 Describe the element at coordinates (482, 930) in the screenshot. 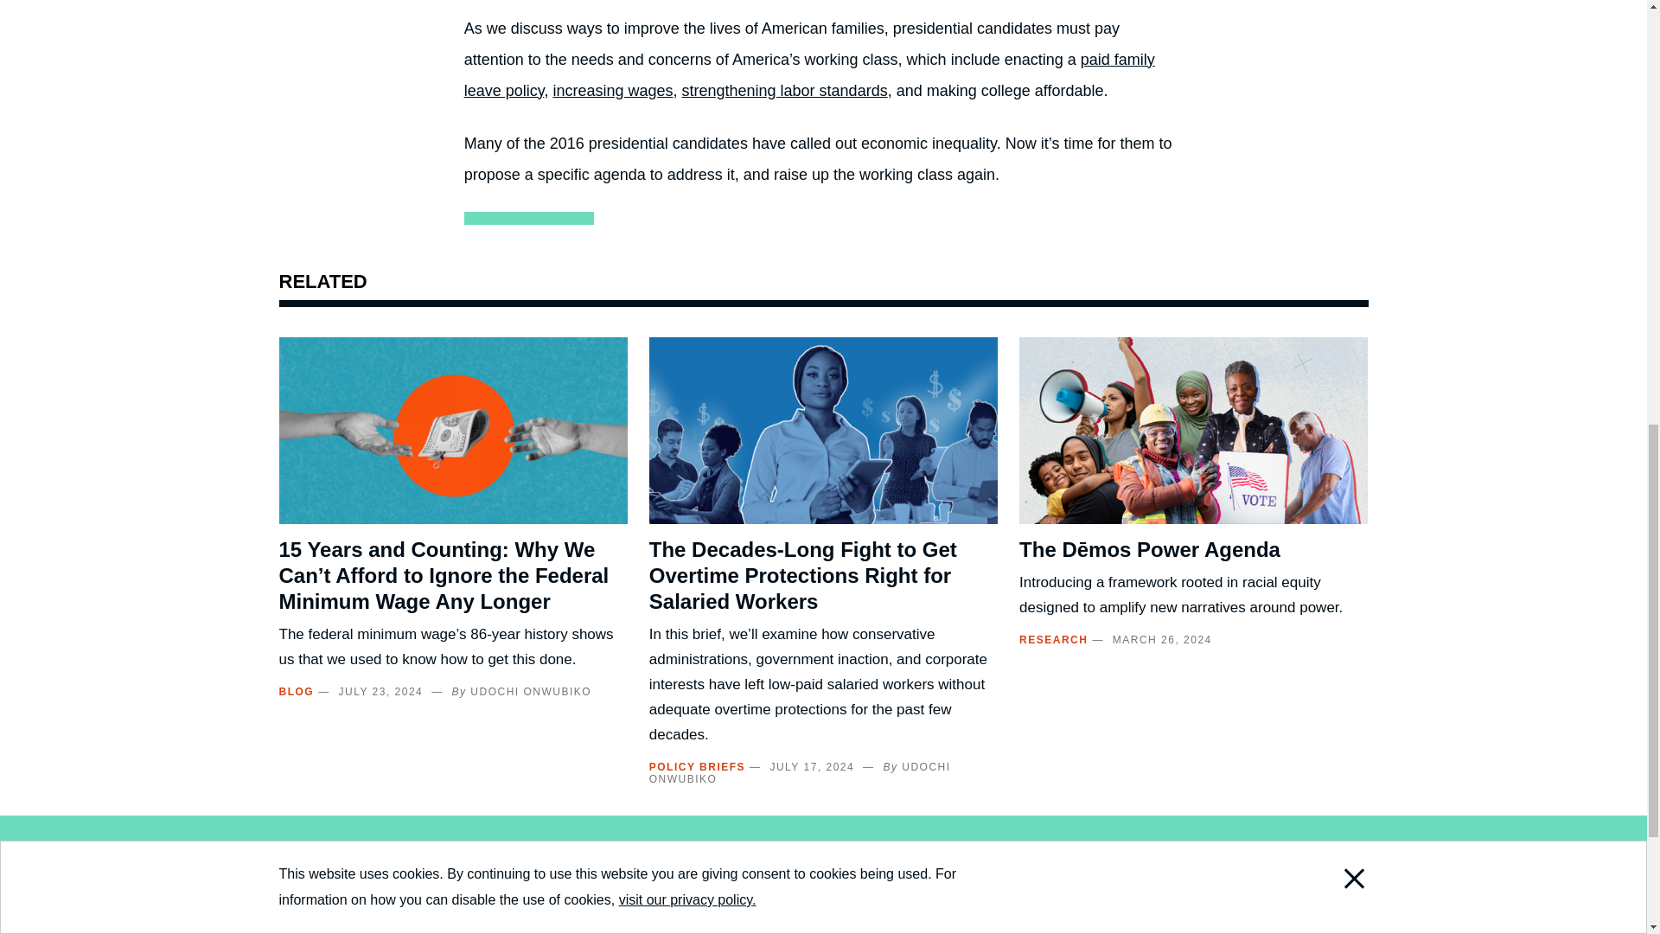

I see `About Demos` at that location.